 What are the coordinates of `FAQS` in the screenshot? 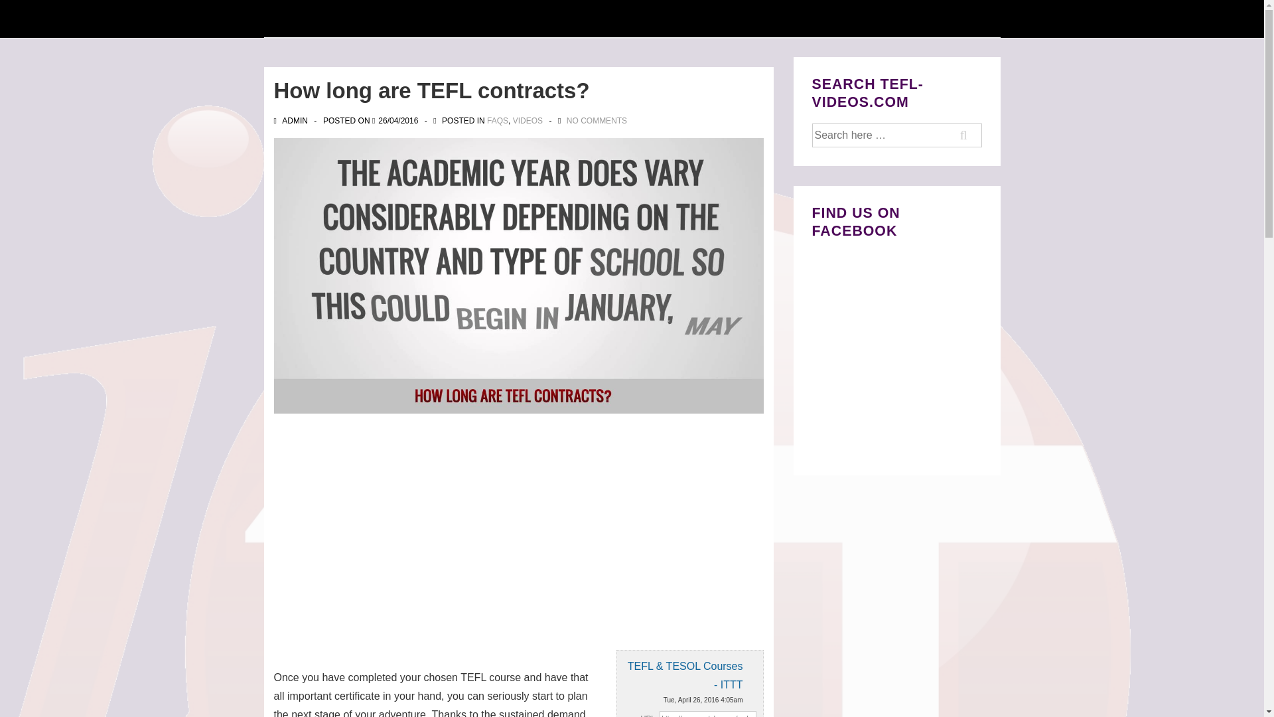 It's located at (498, 121).